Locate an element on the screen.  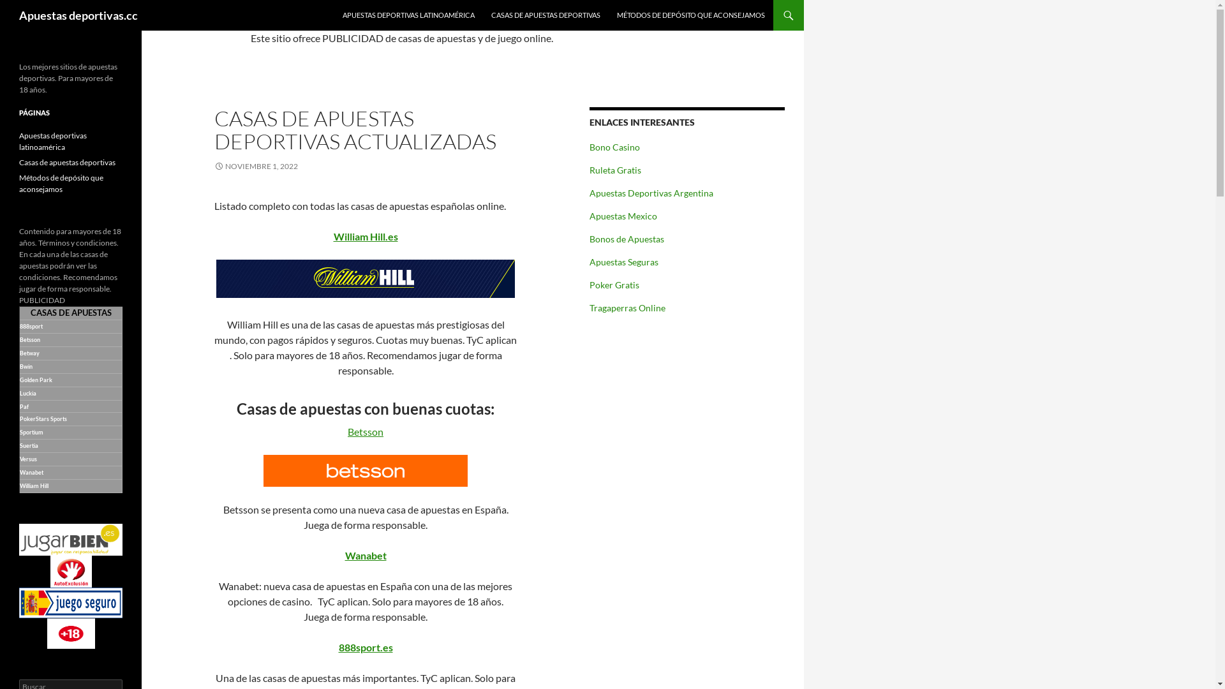
NOVIEMBRE 1, 2022 is located at coordinates (256, 166).